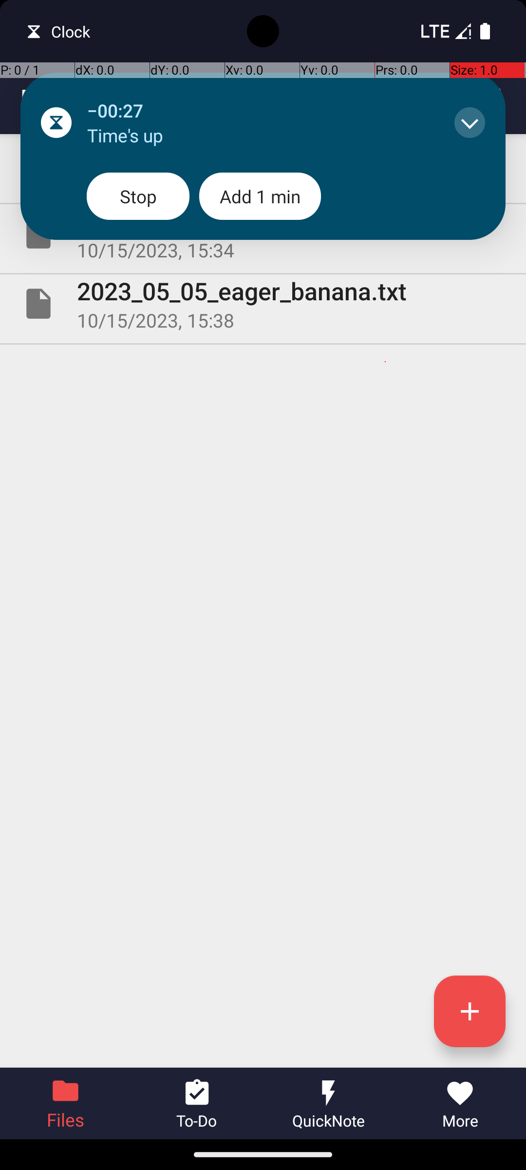 The width and height of the screenshot is (526, 1170). Describe the element at coordinates (260, 196) in the screenshot. I see `Add 1 min` at that location.